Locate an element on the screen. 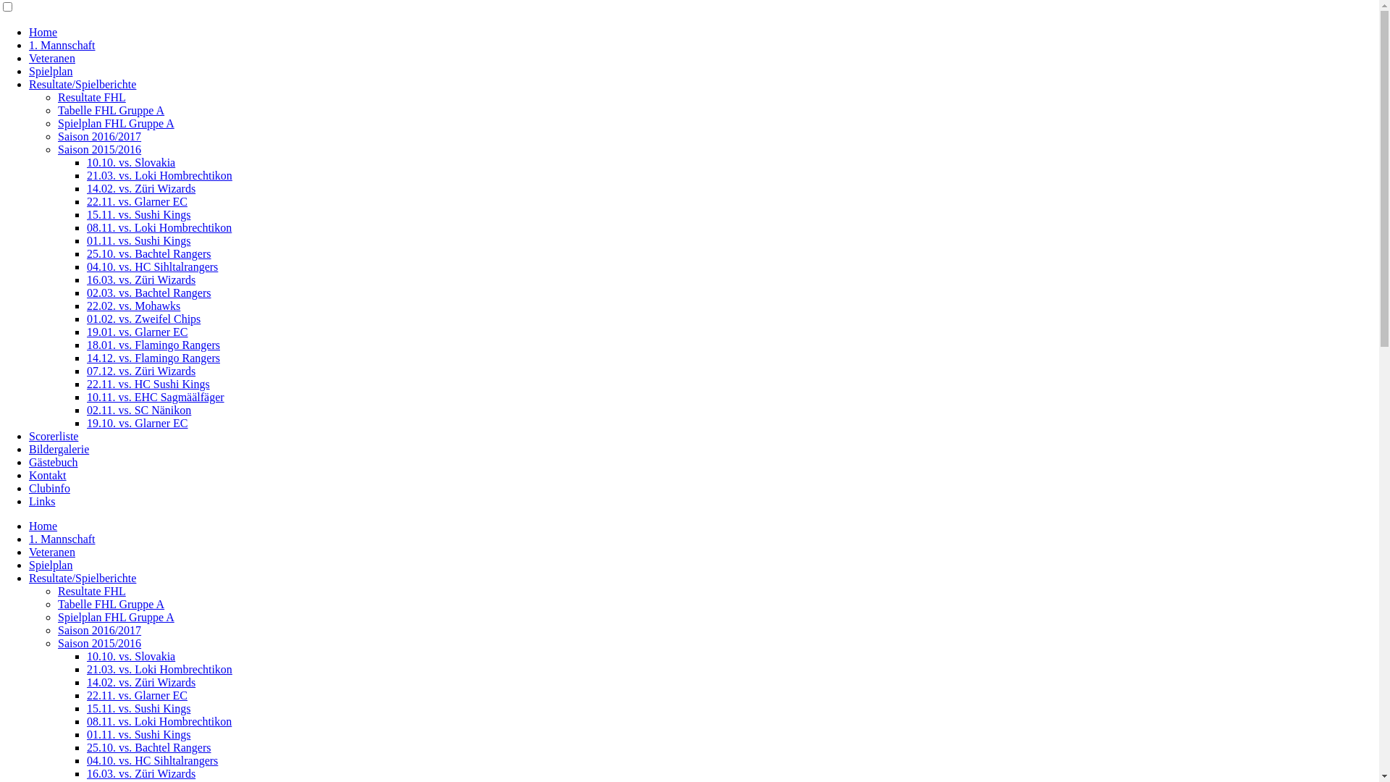 The image size is (1390, 782). 10.10. vs. Slovakia is located at coordinates (131, 656).